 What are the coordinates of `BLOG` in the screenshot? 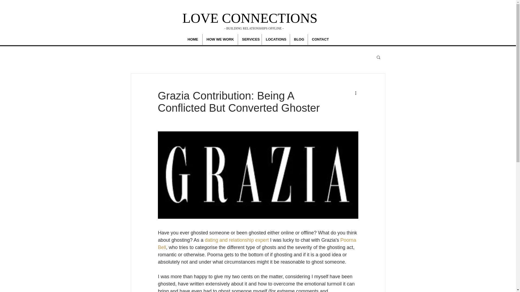 It's located at (298, 39).